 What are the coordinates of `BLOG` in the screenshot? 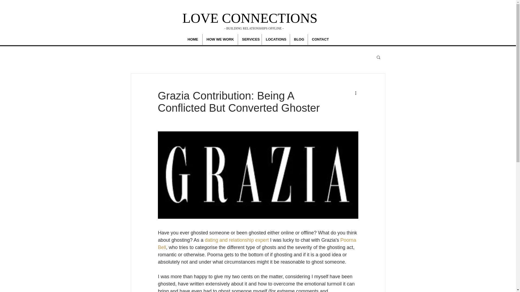 It's located at (298, 39).